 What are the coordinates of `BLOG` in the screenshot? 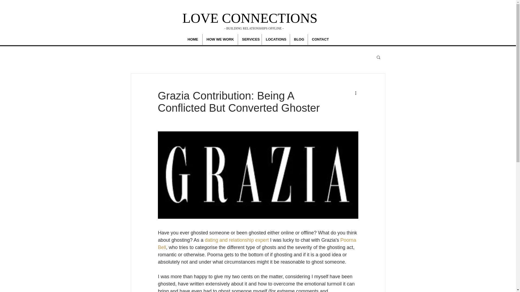 It's located at (298, 39).